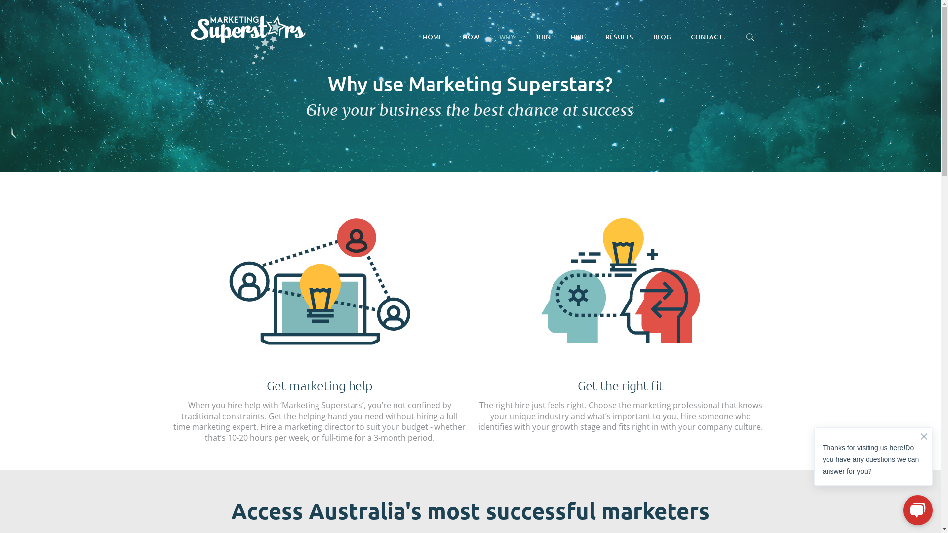 The width and height of the screenshot is (948, 533). I want to click on How we work, so click(551, 337).